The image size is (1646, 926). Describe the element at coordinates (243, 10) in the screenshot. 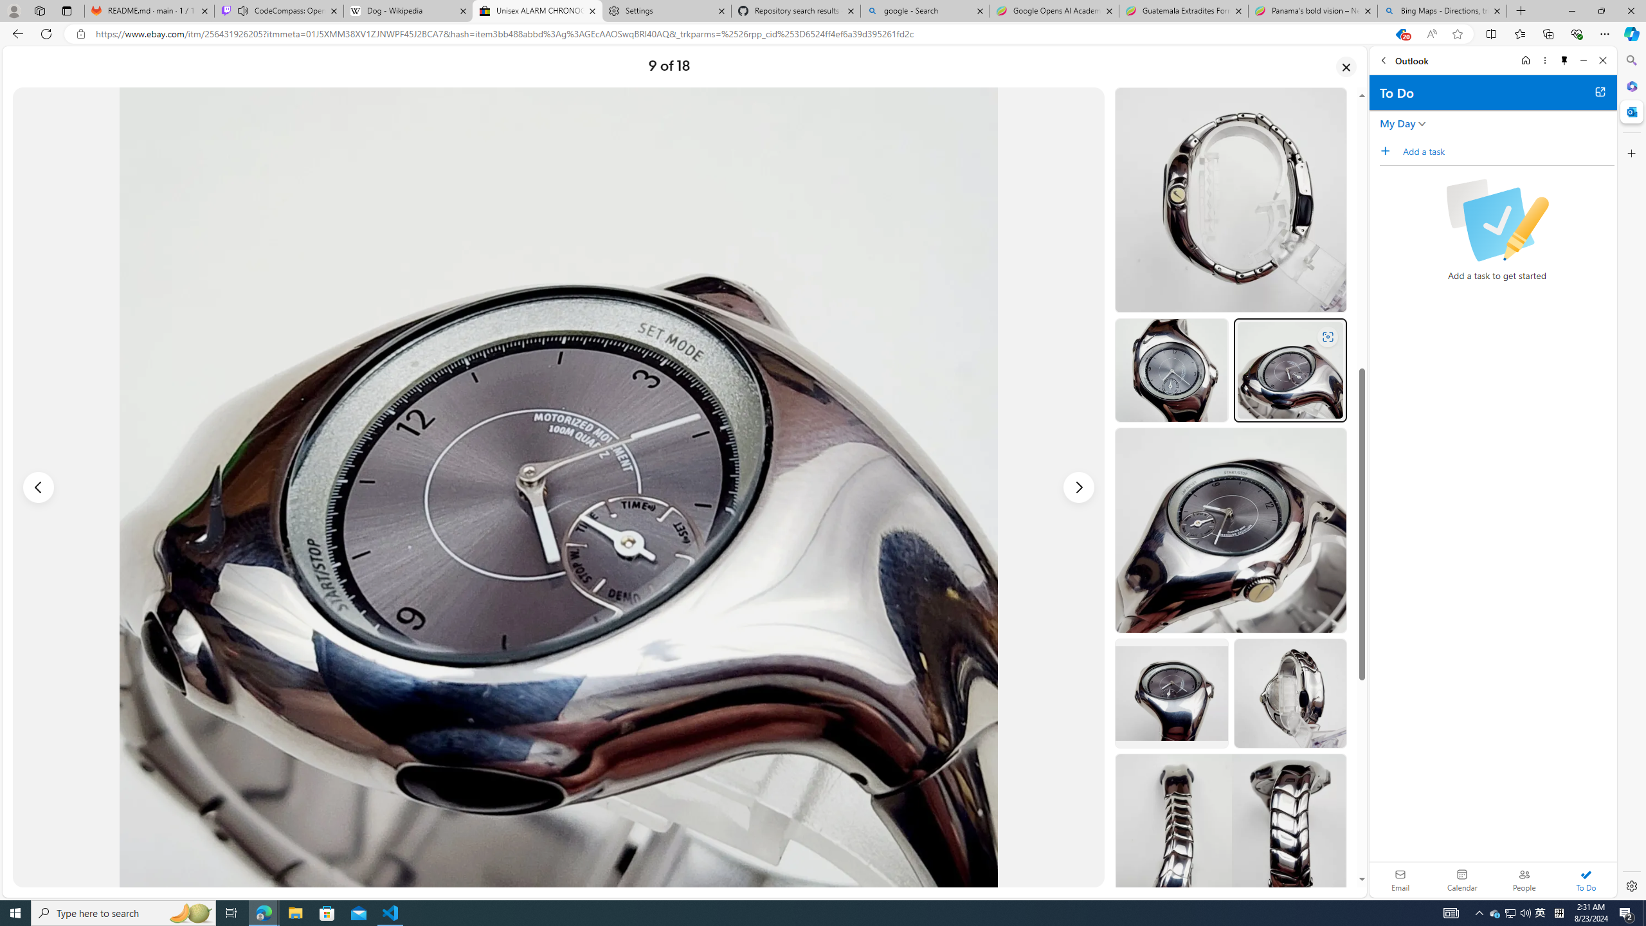

I see `Mute tab` at that location.